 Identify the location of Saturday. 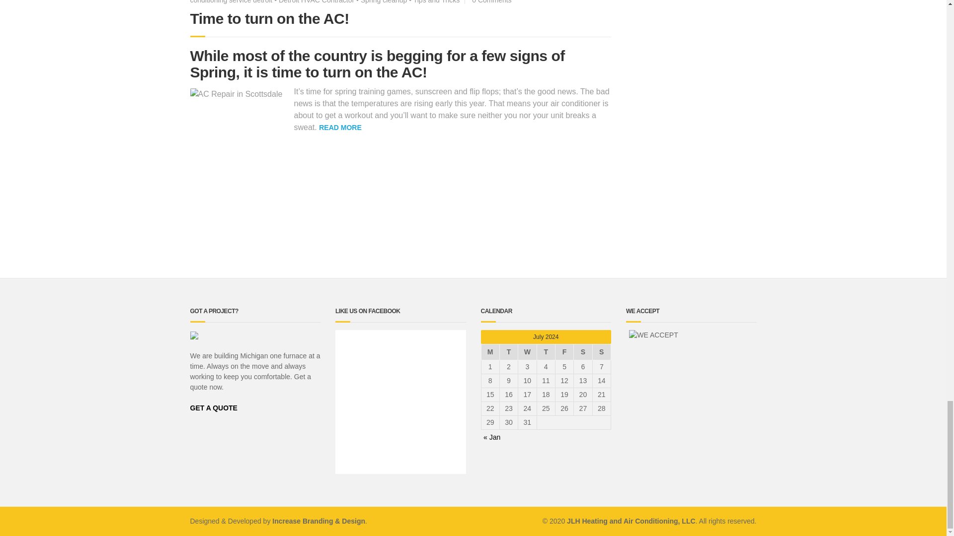
(583, 352).